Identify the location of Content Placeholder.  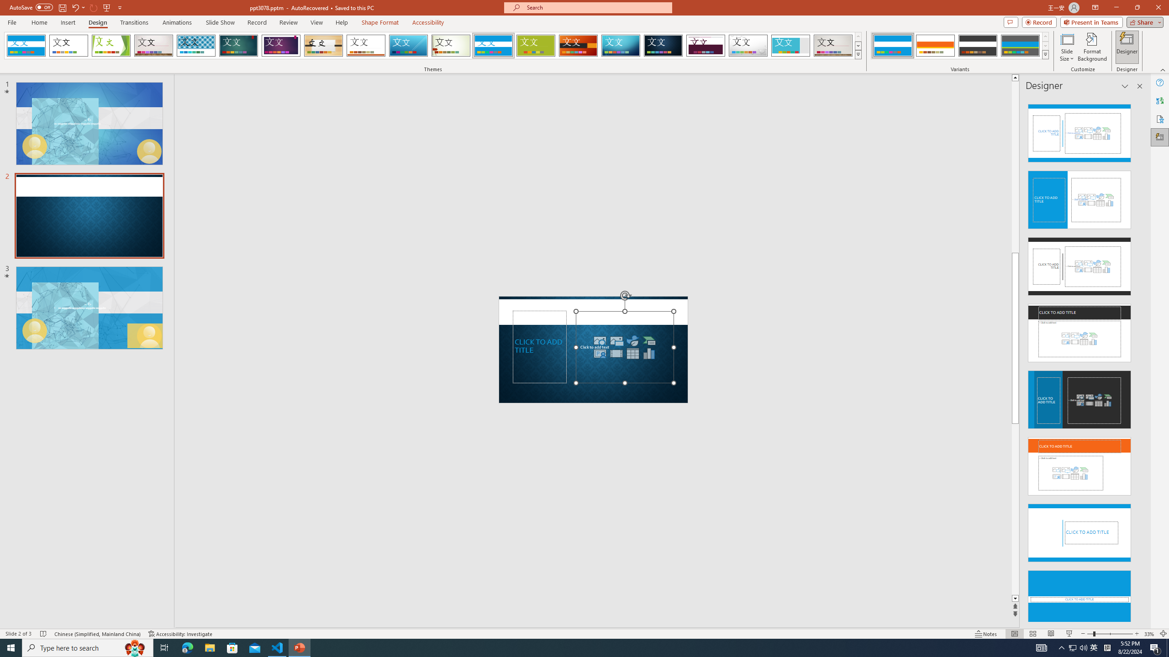
(625, 347).